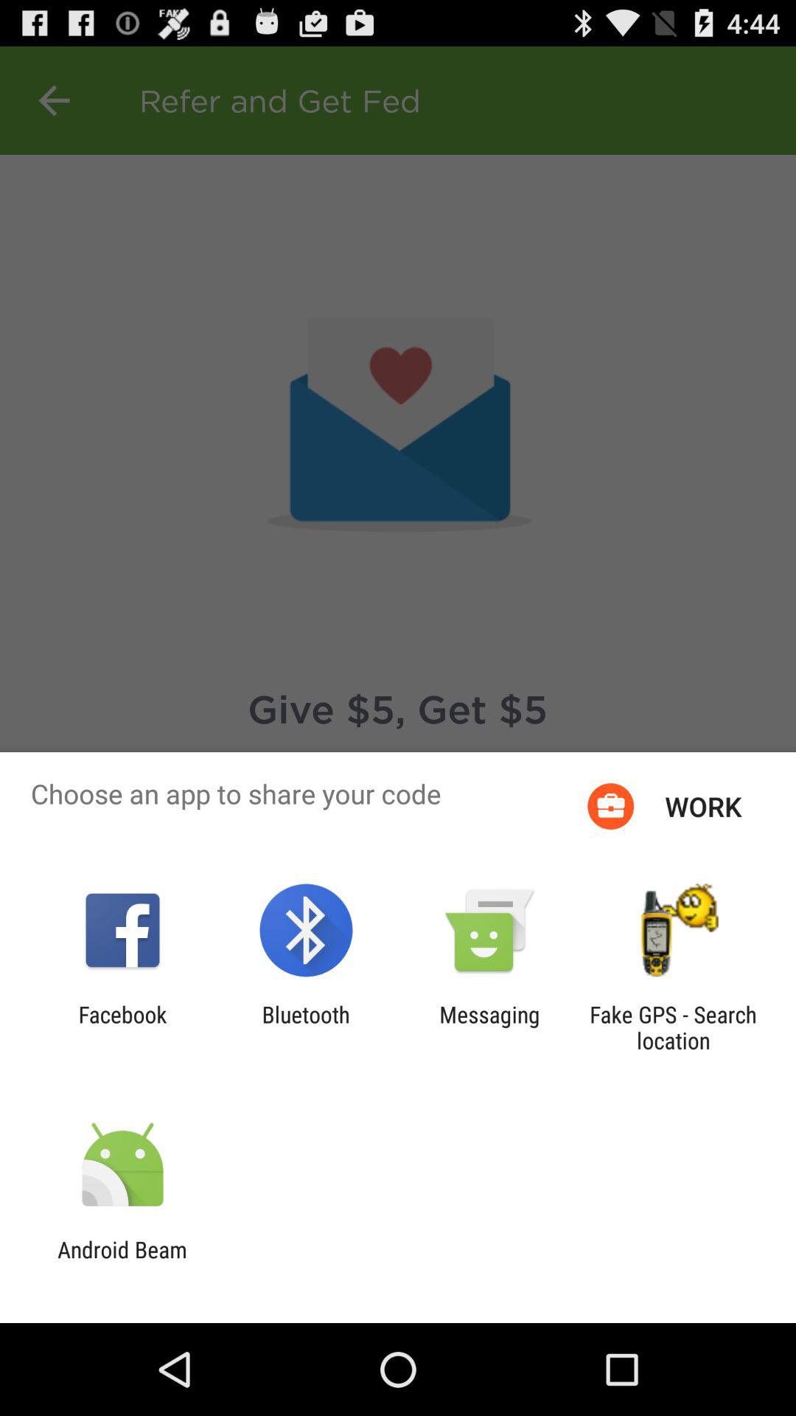  What do you see at coordinates (122, 1027) in the screenshot?
I see `turn on the icon to the left of bluetooth icon` at bounding box center [122, 1027].